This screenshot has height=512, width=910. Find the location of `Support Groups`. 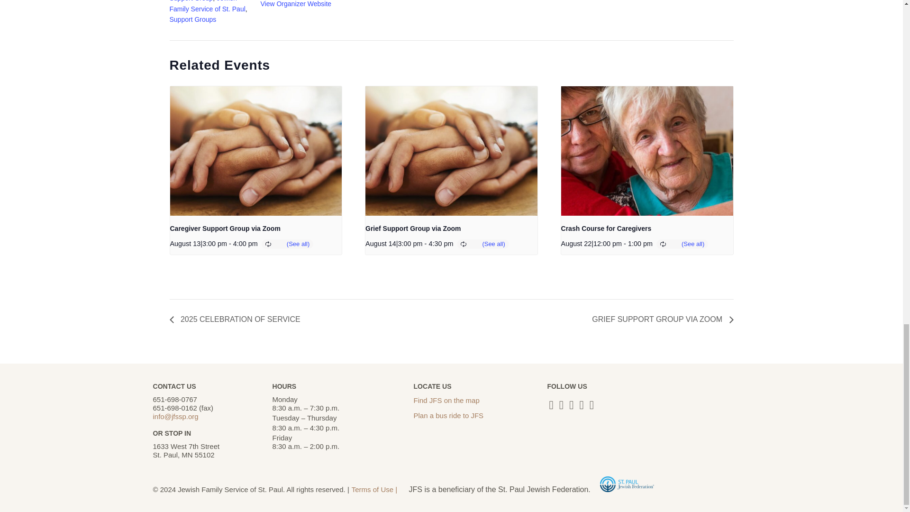

Support Groups is located at coordinates (192, 19).